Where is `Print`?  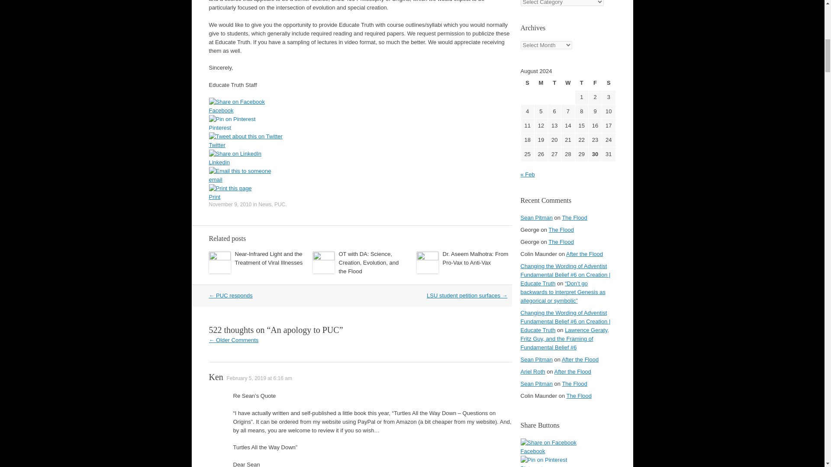 Print is located at coordinates (230, 189).